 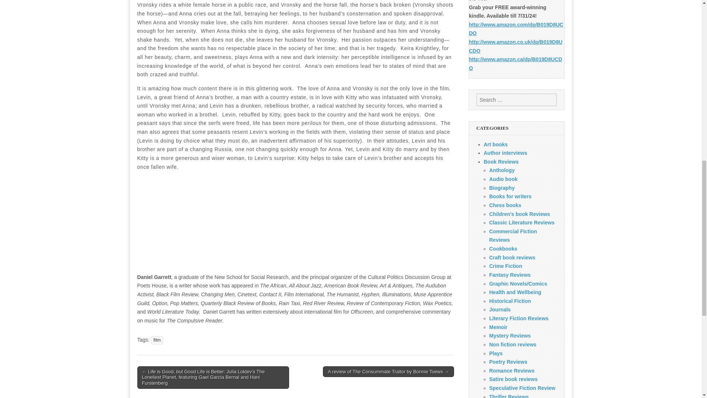 What do you see at coordinates (515, 292) in the screenshot?
I see `Health and Wellbeing` at bounding box center [515, 292].